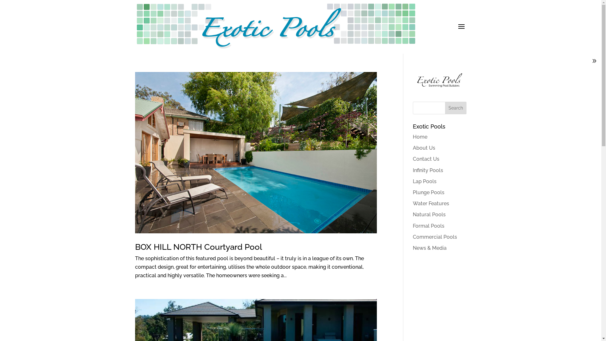  What do you see at coordinates (594, 62) in the screenshot?
I see `Toggle Sidebar` at bounding box center [594, 62].